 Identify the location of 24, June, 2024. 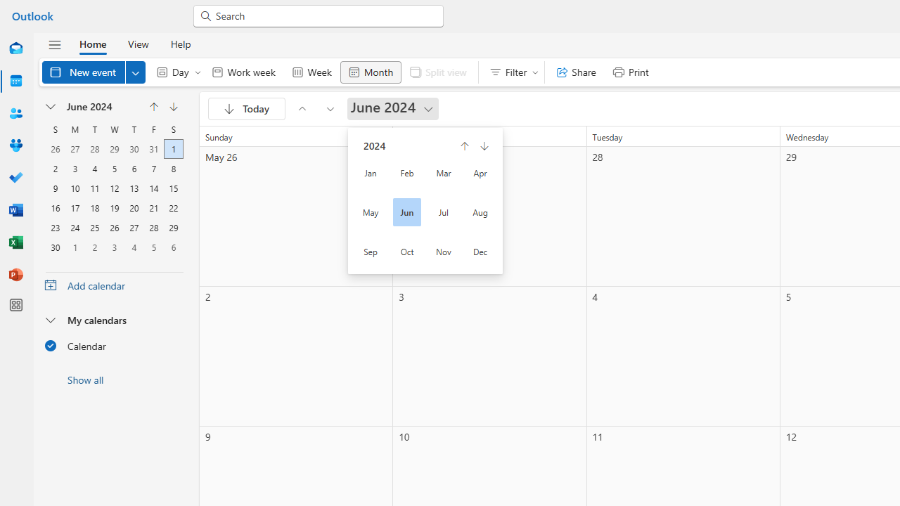
(75, 226).